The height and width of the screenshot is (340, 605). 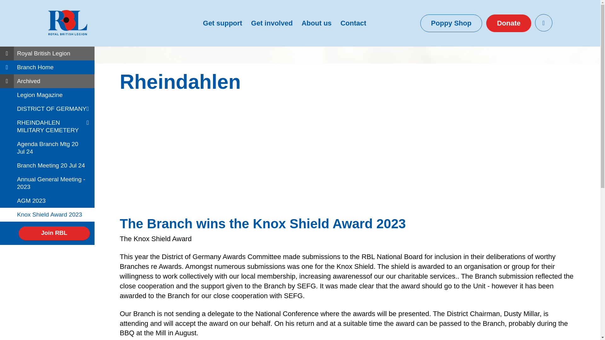 I want to click on Branch Home, so click(x=47, y=67).